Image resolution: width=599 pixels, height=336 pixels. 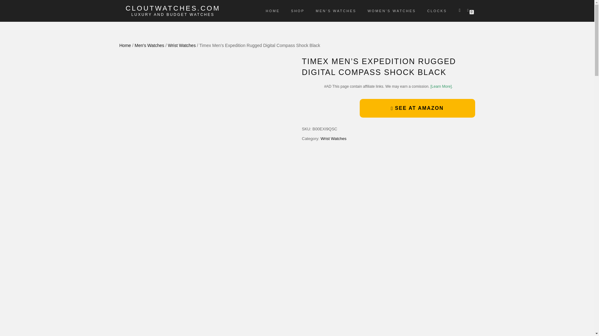 I want to click on SEE AT AMAZON, so click(x=417, y=108).